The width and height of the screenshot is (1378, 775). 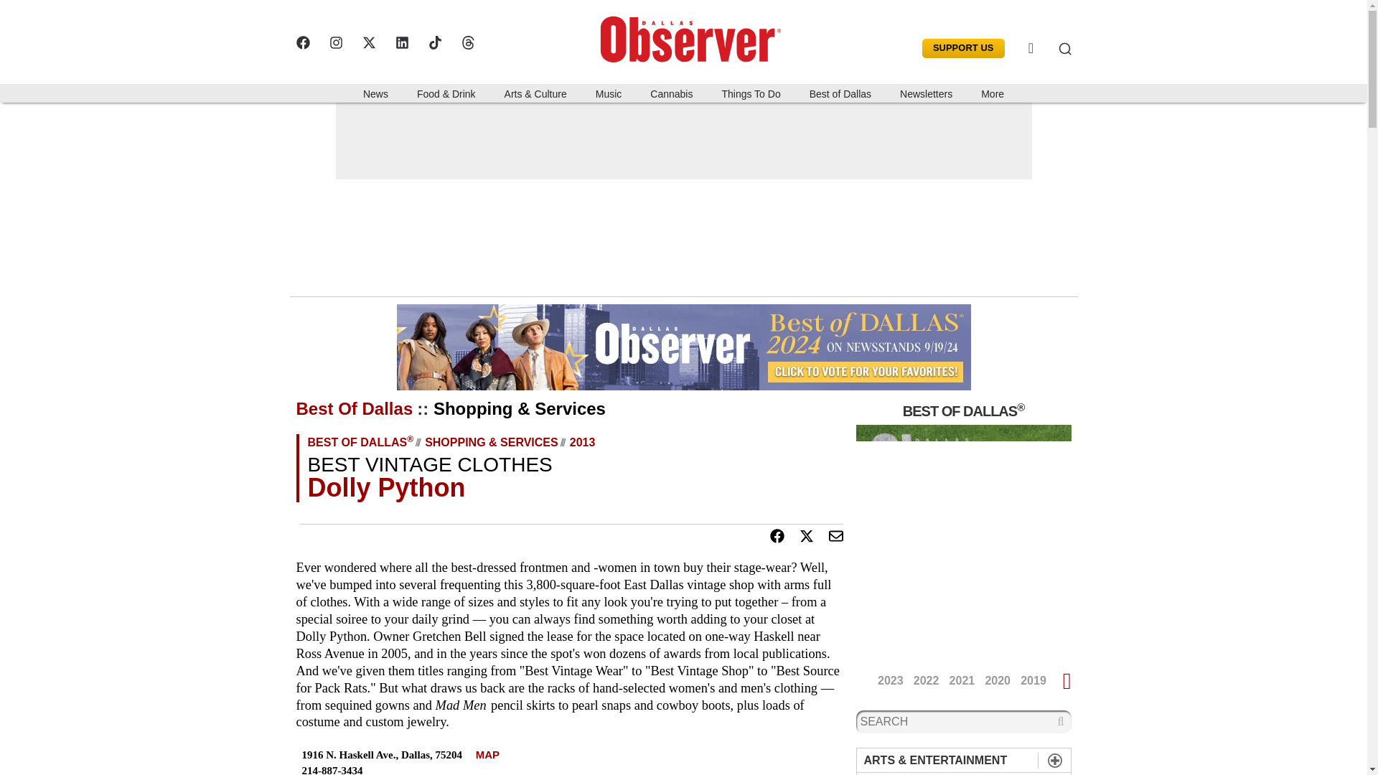 What do you see at coordinates (693, 36) in the screenshot?
I see `Dallas Observer` at bounding box center [693, 36].